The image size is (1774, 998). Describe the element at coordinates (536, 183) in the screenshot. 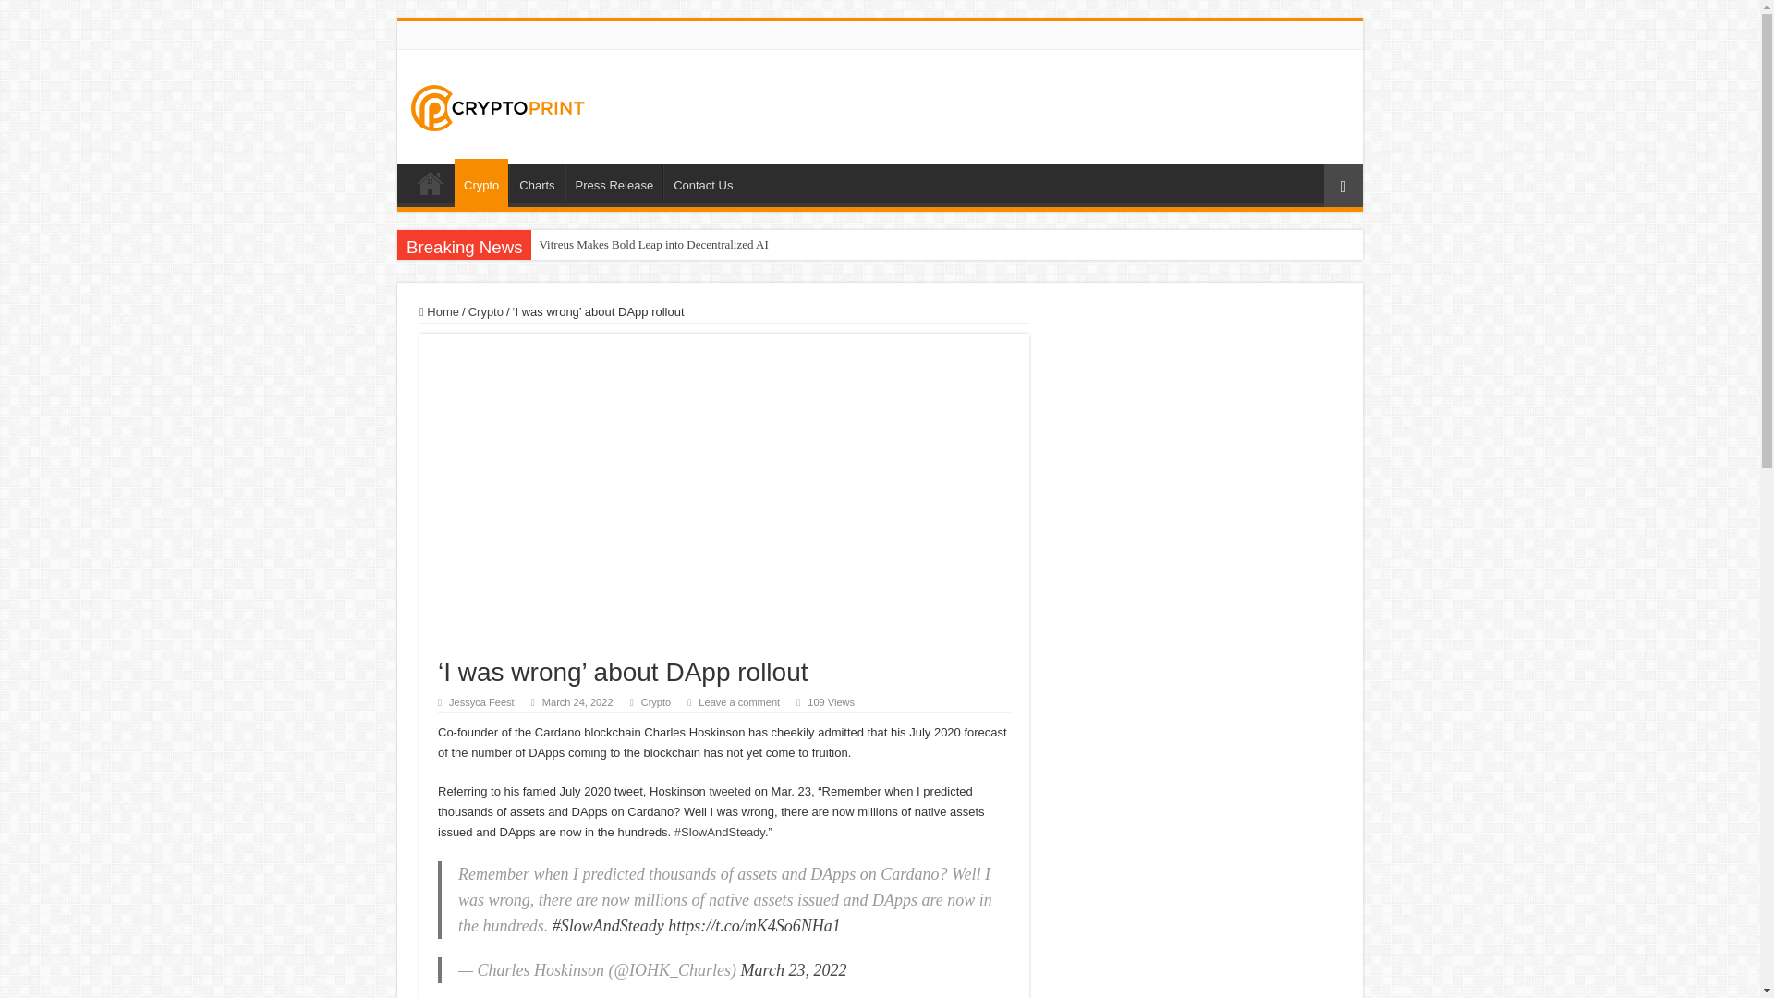

I see `Charts` at that location.